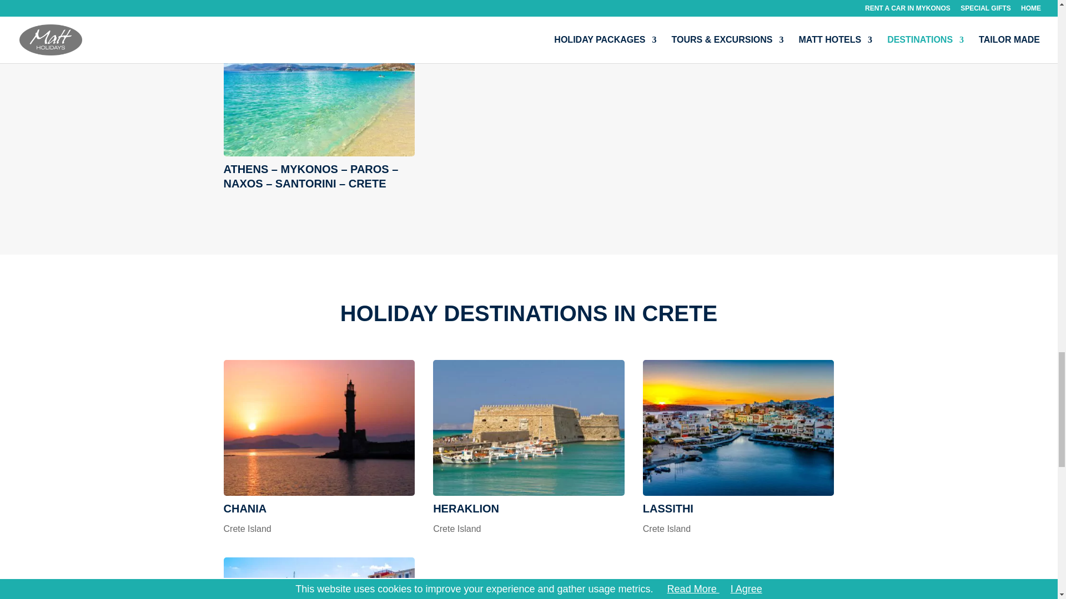 Image resolution: width=1066 pixels, height=599 pixels. What do you see at coordinates (666, 529) in the screenshot?
I see `Crete Island` at bounding box center [666, 529].